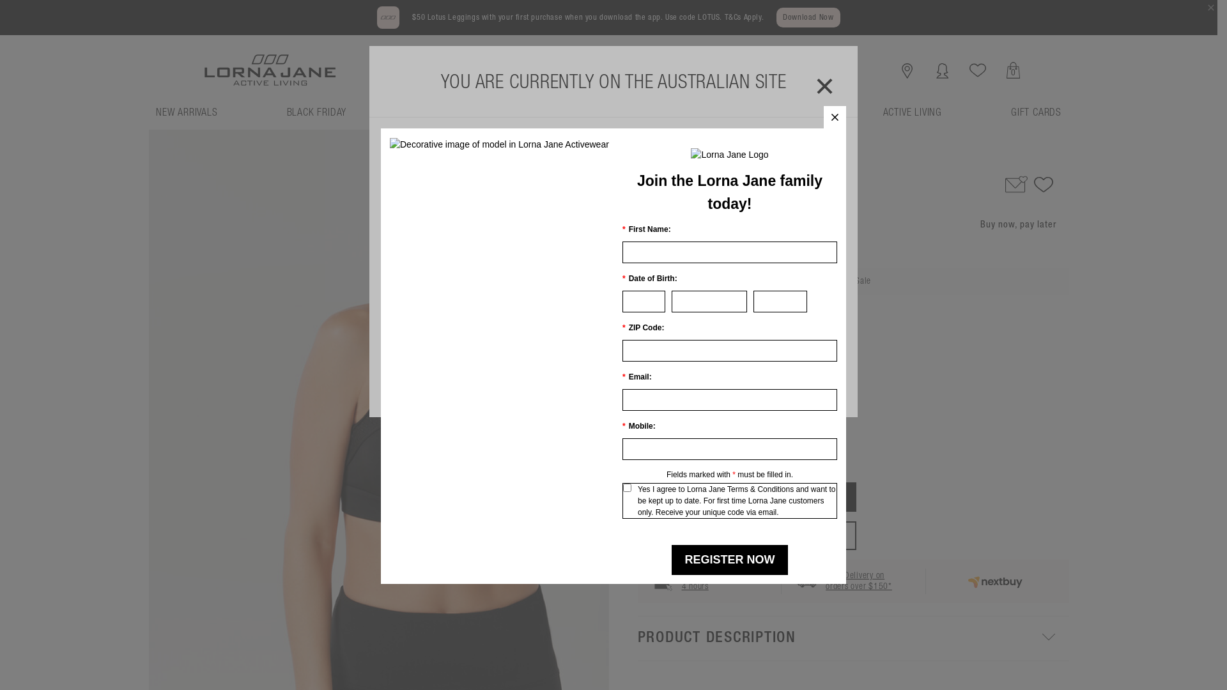 Image resolution: width=1227 pixels, height=690 pixels. I want to click on REGISTER NOW, so click(730, 560).